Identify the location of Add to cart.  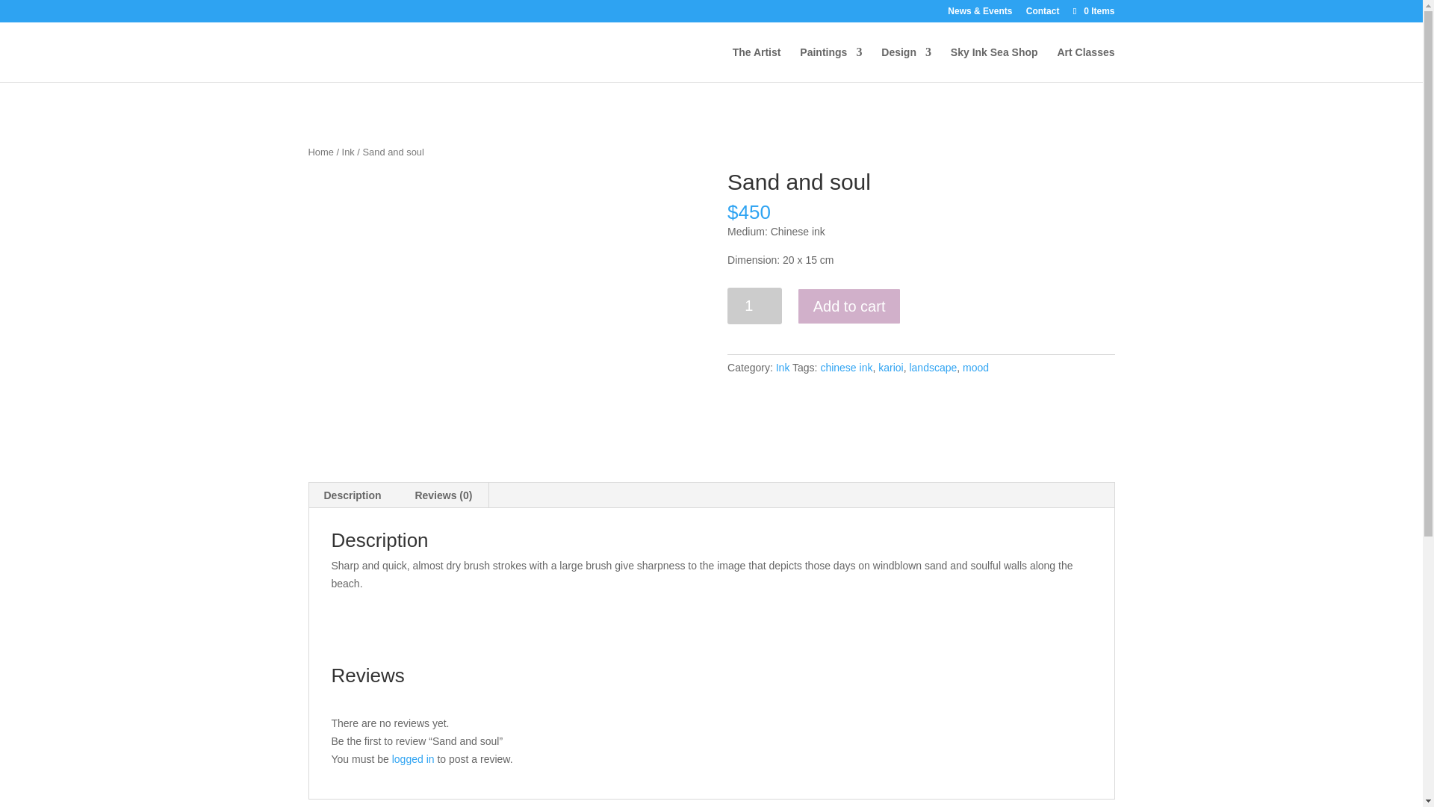
(849, 306).